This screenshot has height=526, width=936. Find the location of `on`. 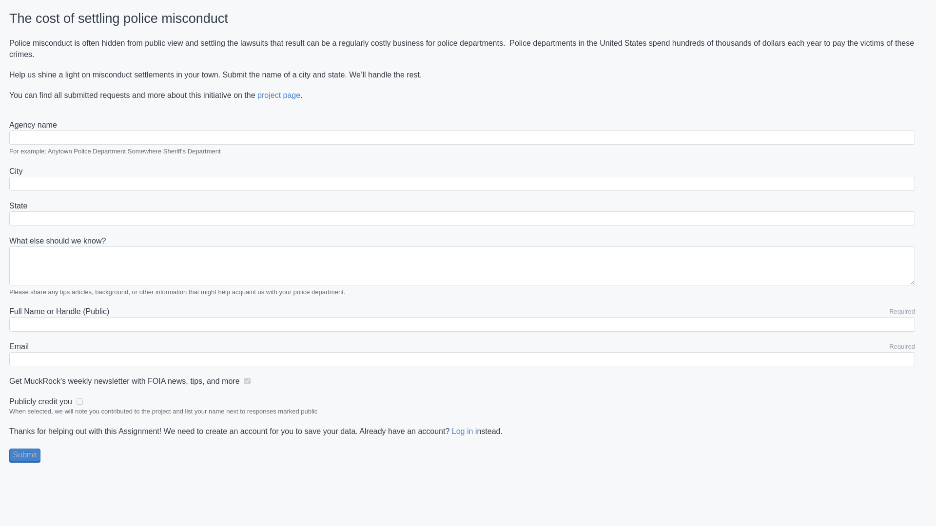

on is located at coordinates (80, 401).